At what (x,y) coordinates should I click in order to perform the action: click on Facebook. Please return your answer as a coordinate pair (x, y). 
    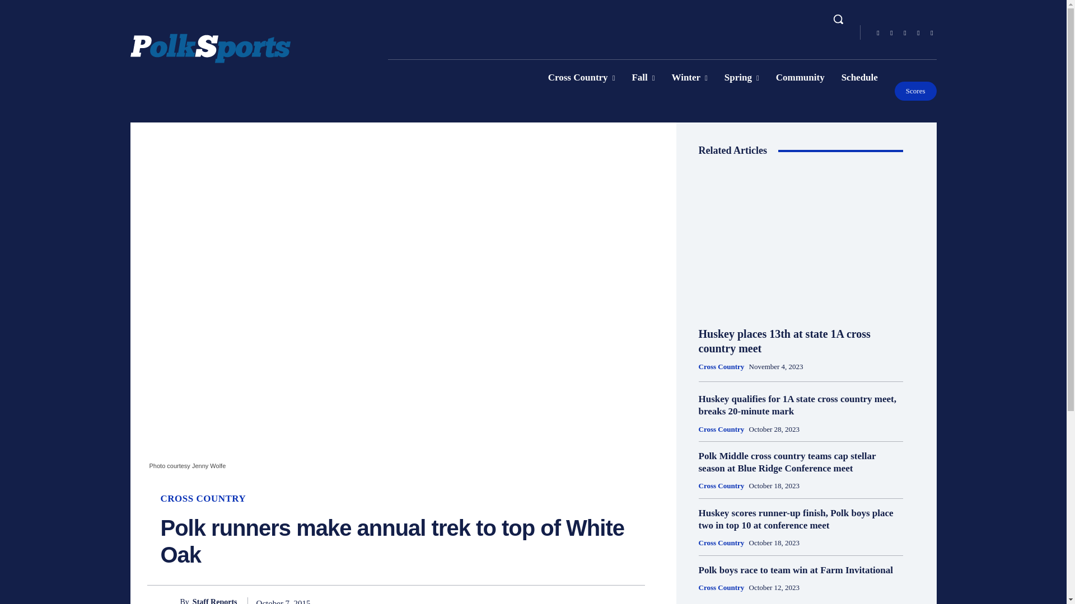
    Looking at the image, I should click on (878, 33).